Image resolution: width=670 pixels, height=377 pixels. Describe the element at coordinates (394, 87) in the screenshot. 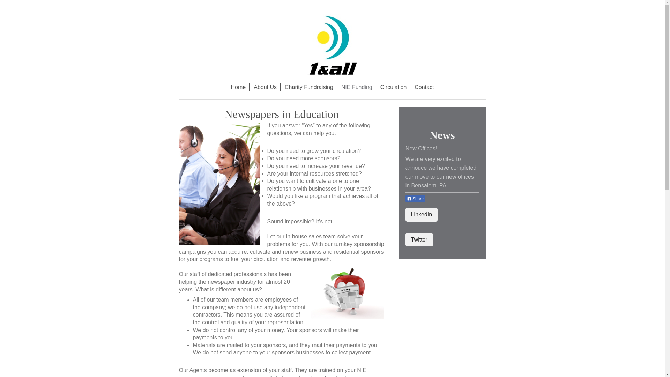

I see `Circulation` at that location.